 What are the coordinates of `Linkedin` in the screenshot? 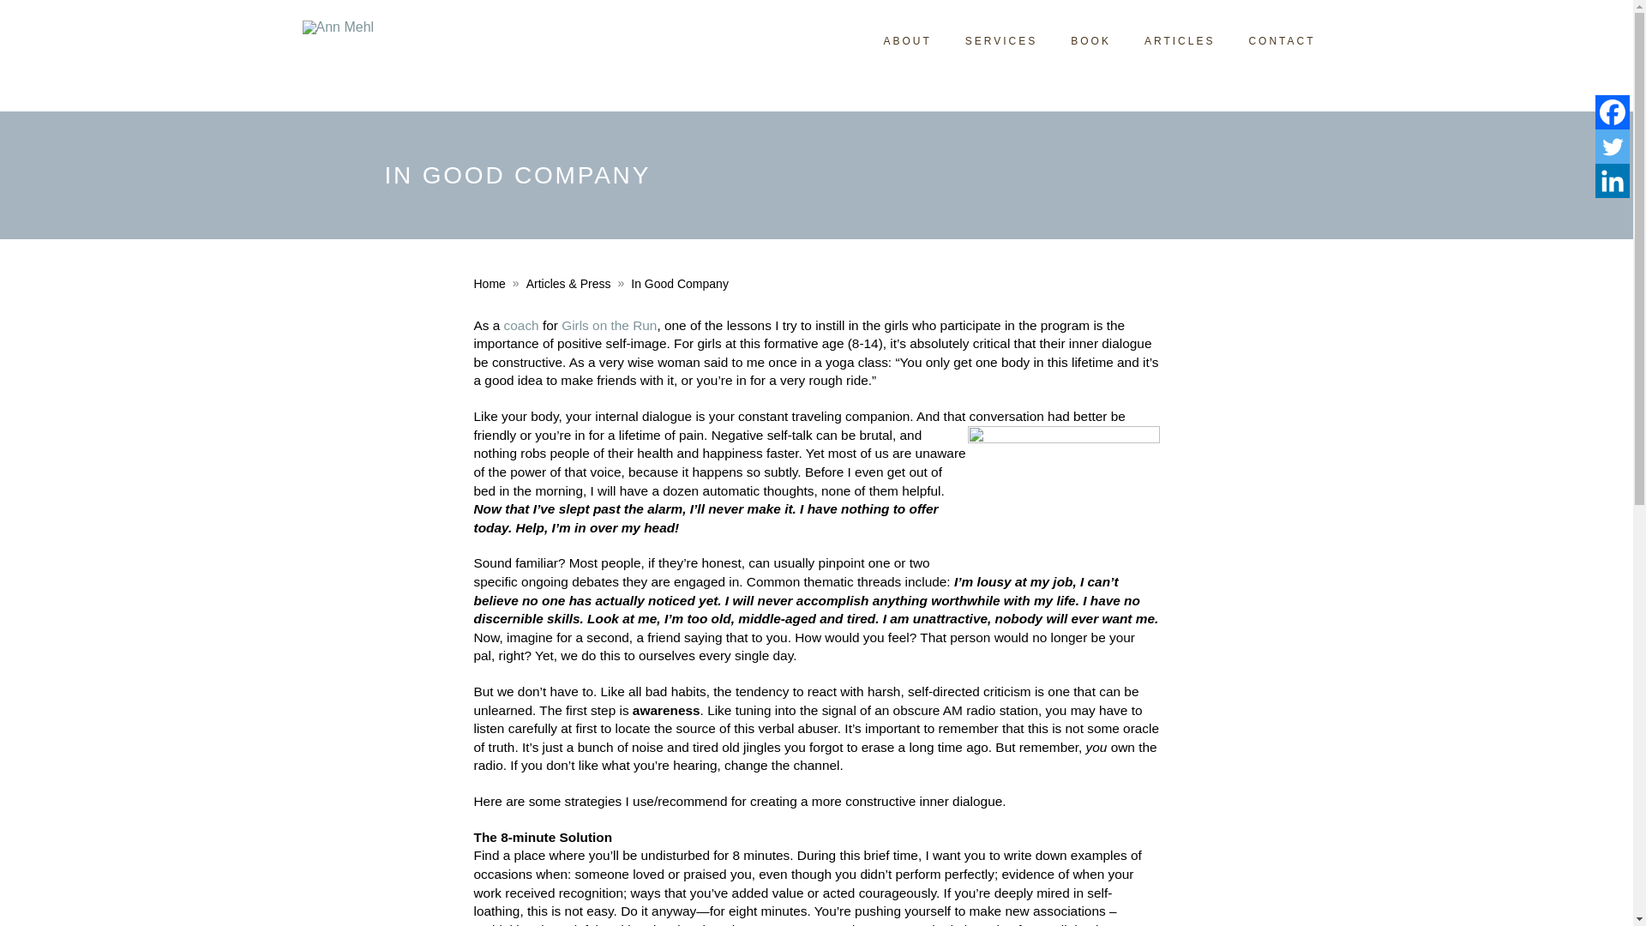 It's located at (1612, 181).